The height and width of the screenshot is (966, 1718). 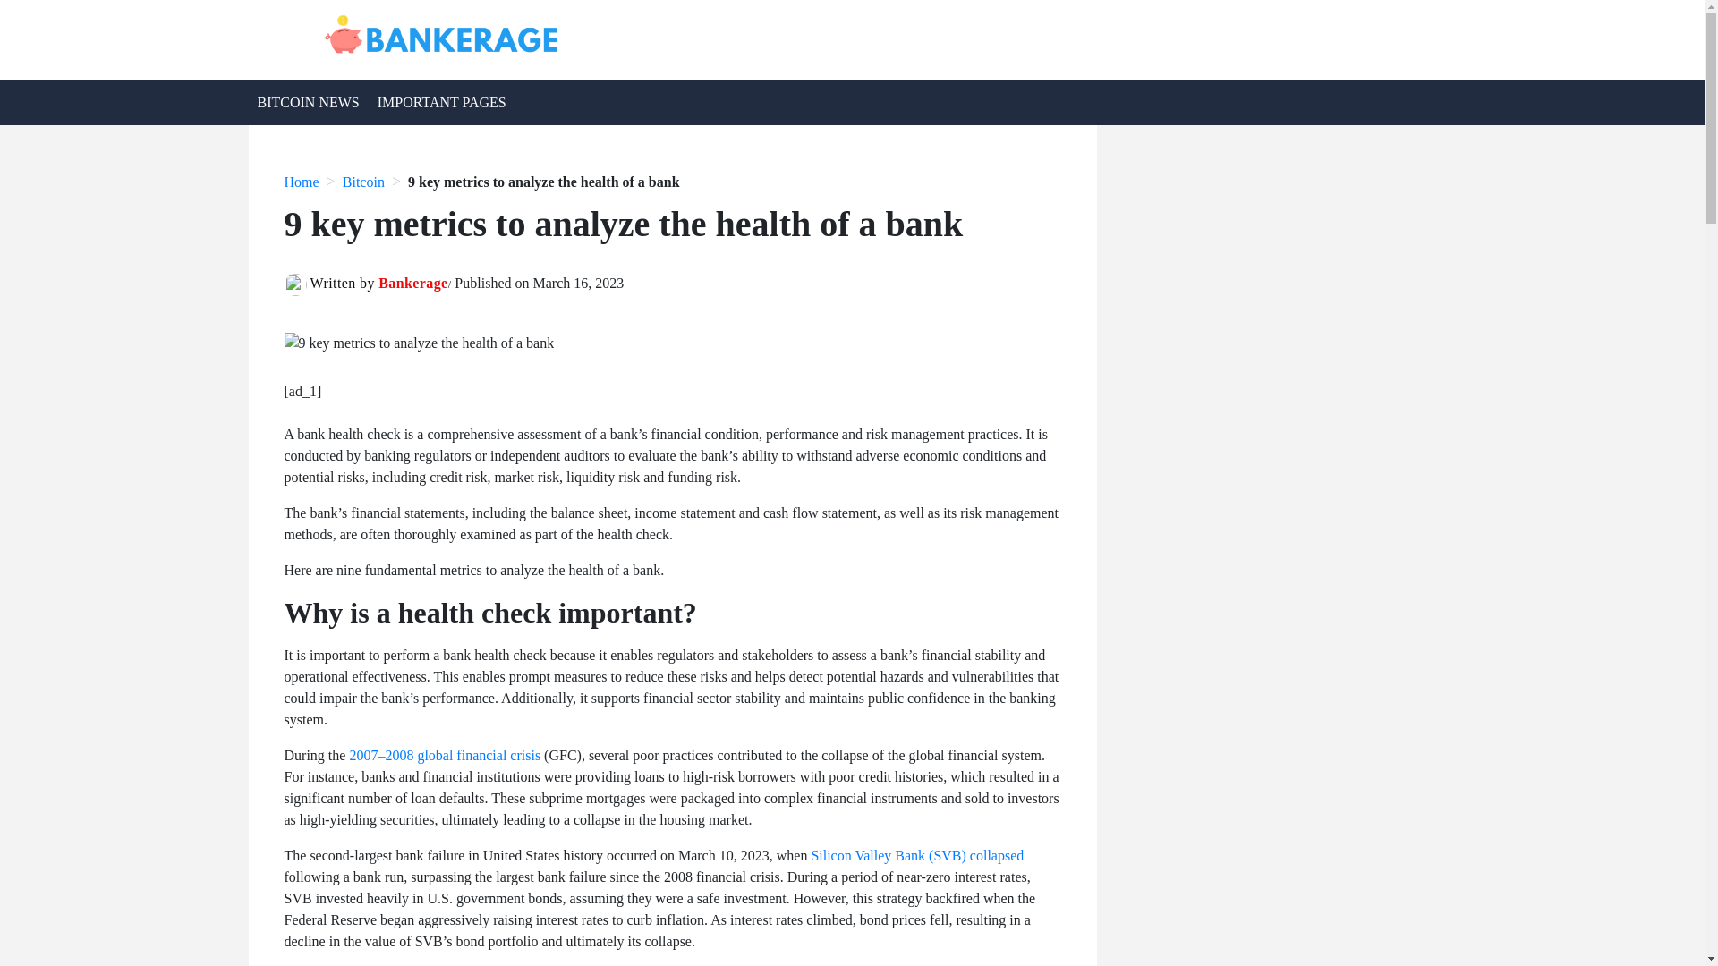 What do you see at coordinates (544, 182) in the screenshot?
I see `9 key metrics to analyze the health of a bank` at bounding box center [544, 182].